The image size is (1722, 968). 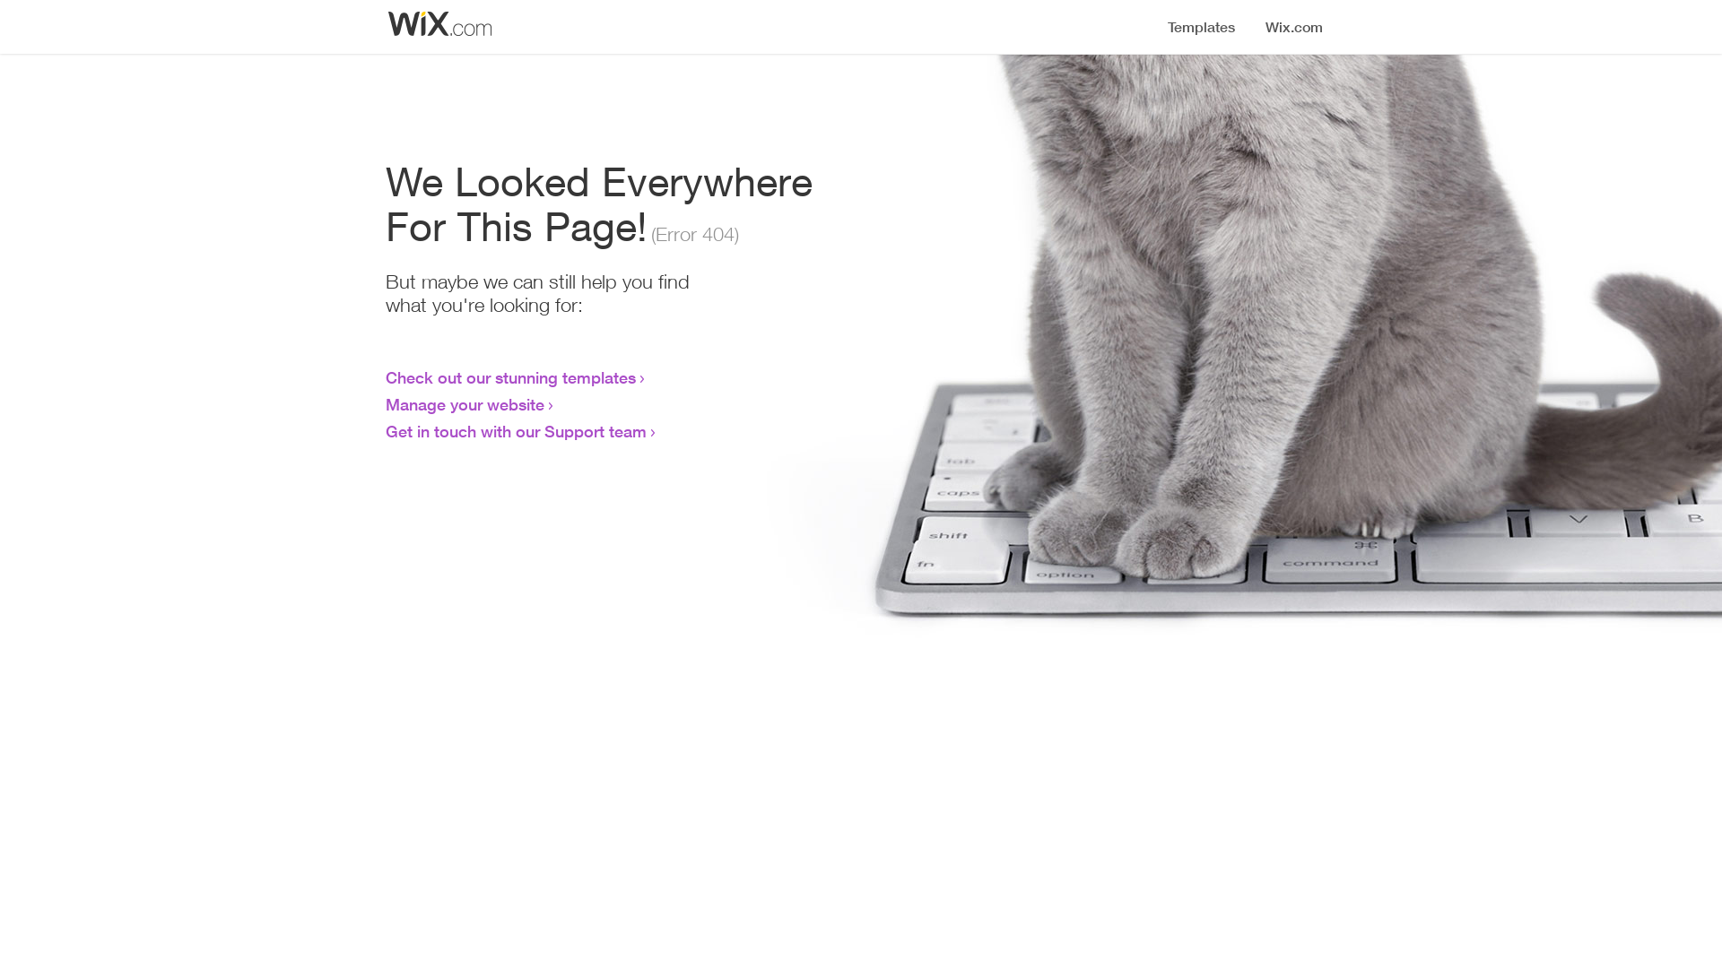 What do you see at coordinates (511, 377) in the screenshot?
I see `Check out our stunning templates` at bounding box center [511, 377].